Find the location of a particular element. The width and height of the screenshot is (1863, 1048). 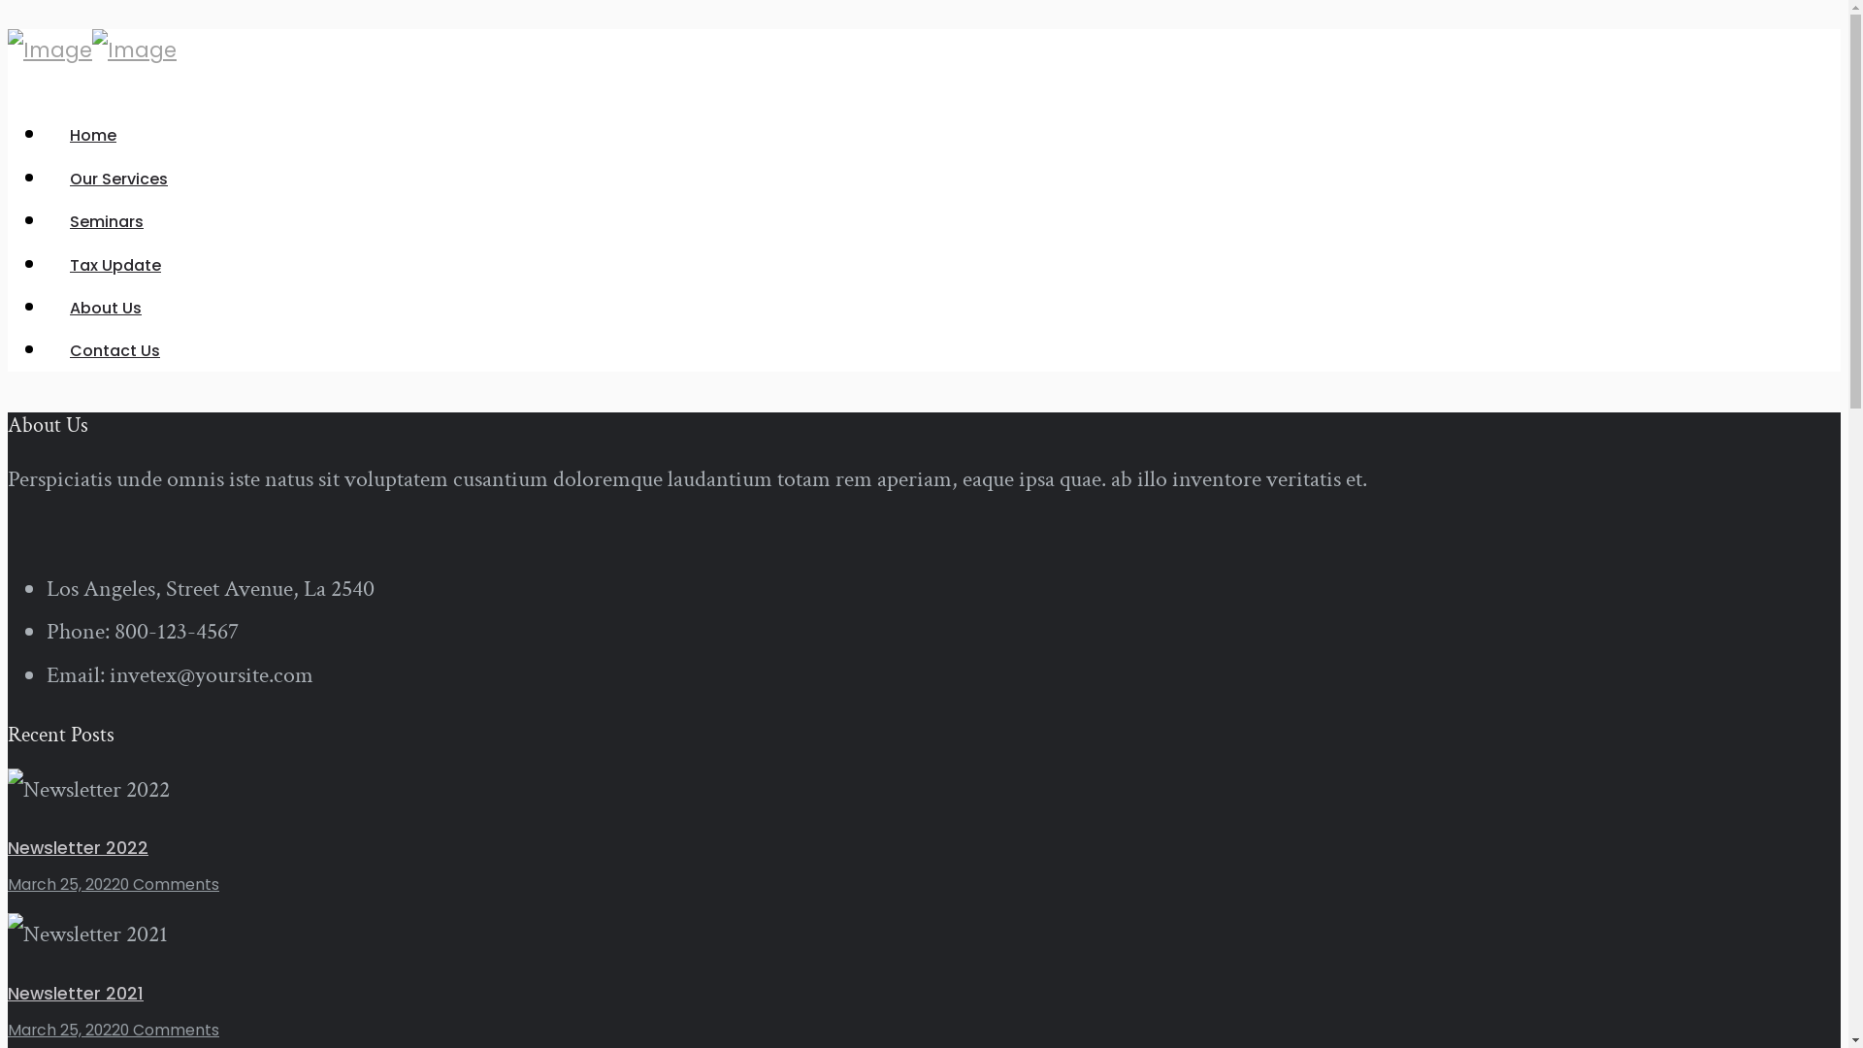

Tax Update is located at coordinates (115, 266).